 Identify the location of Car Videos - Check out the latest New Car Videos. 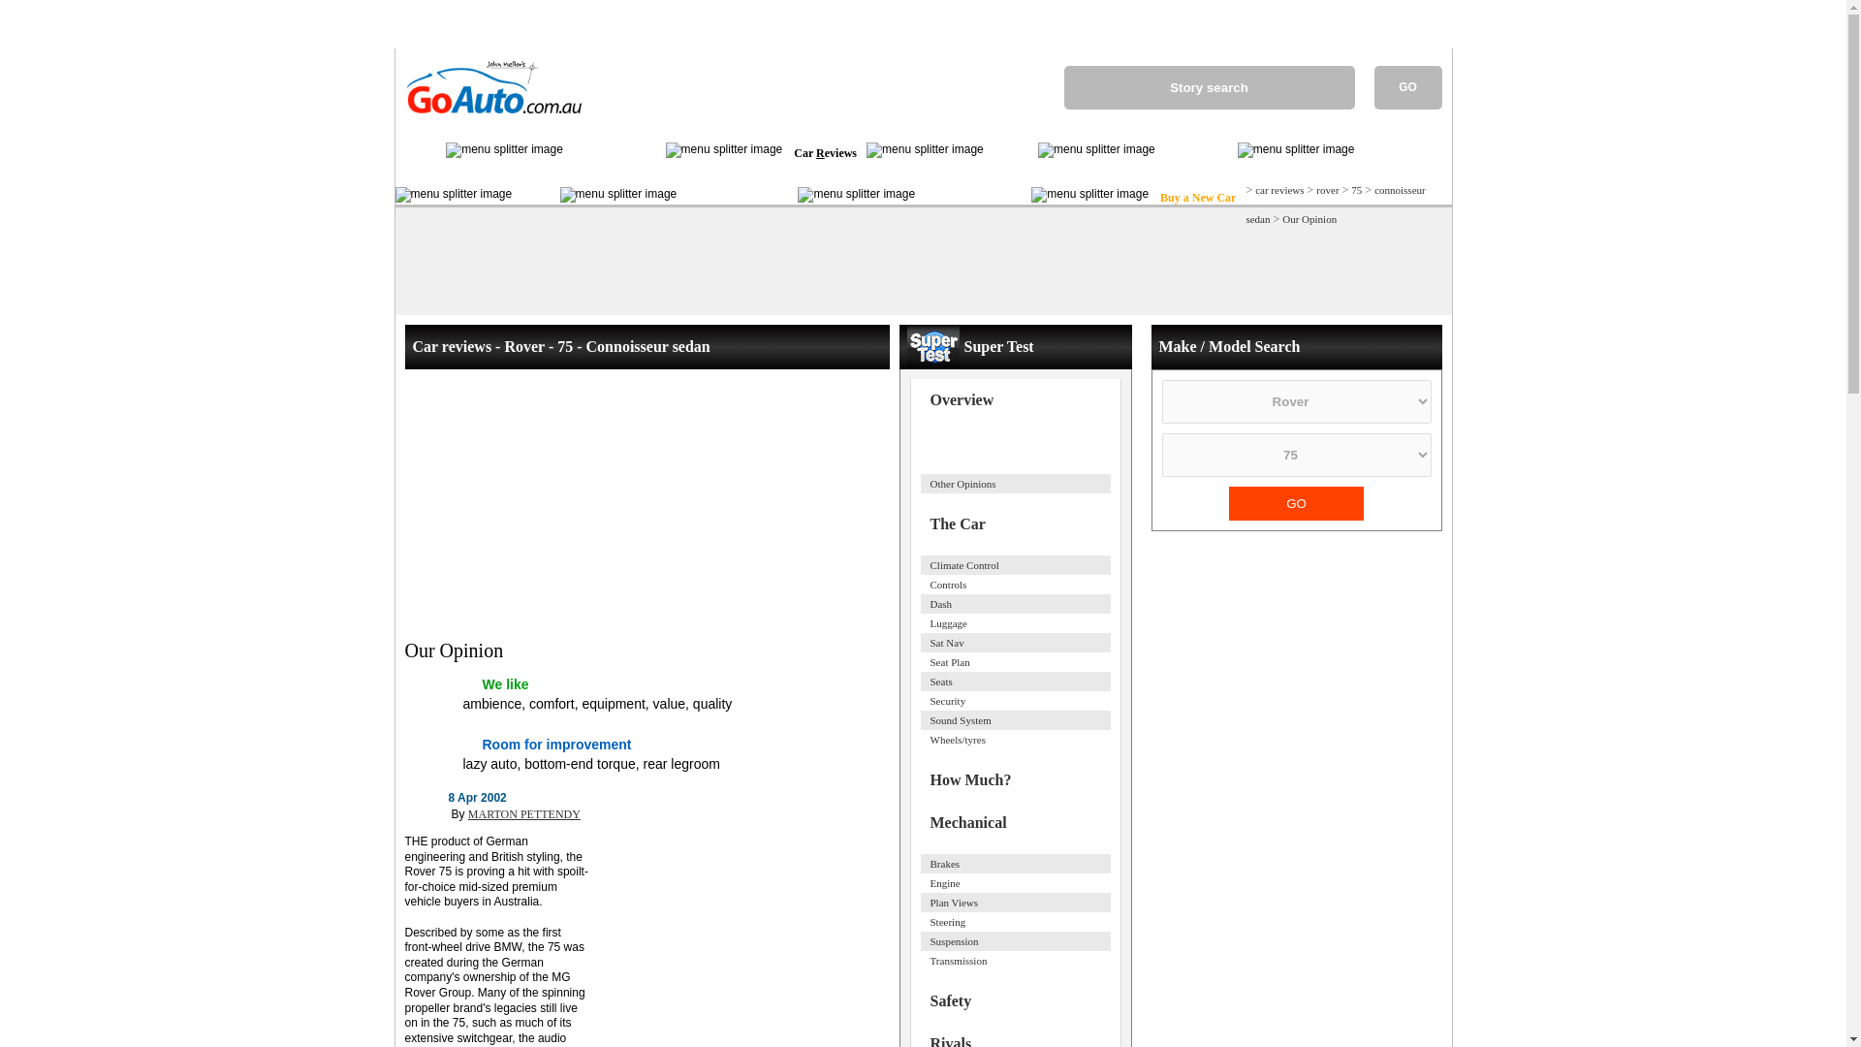
(1011, 153).